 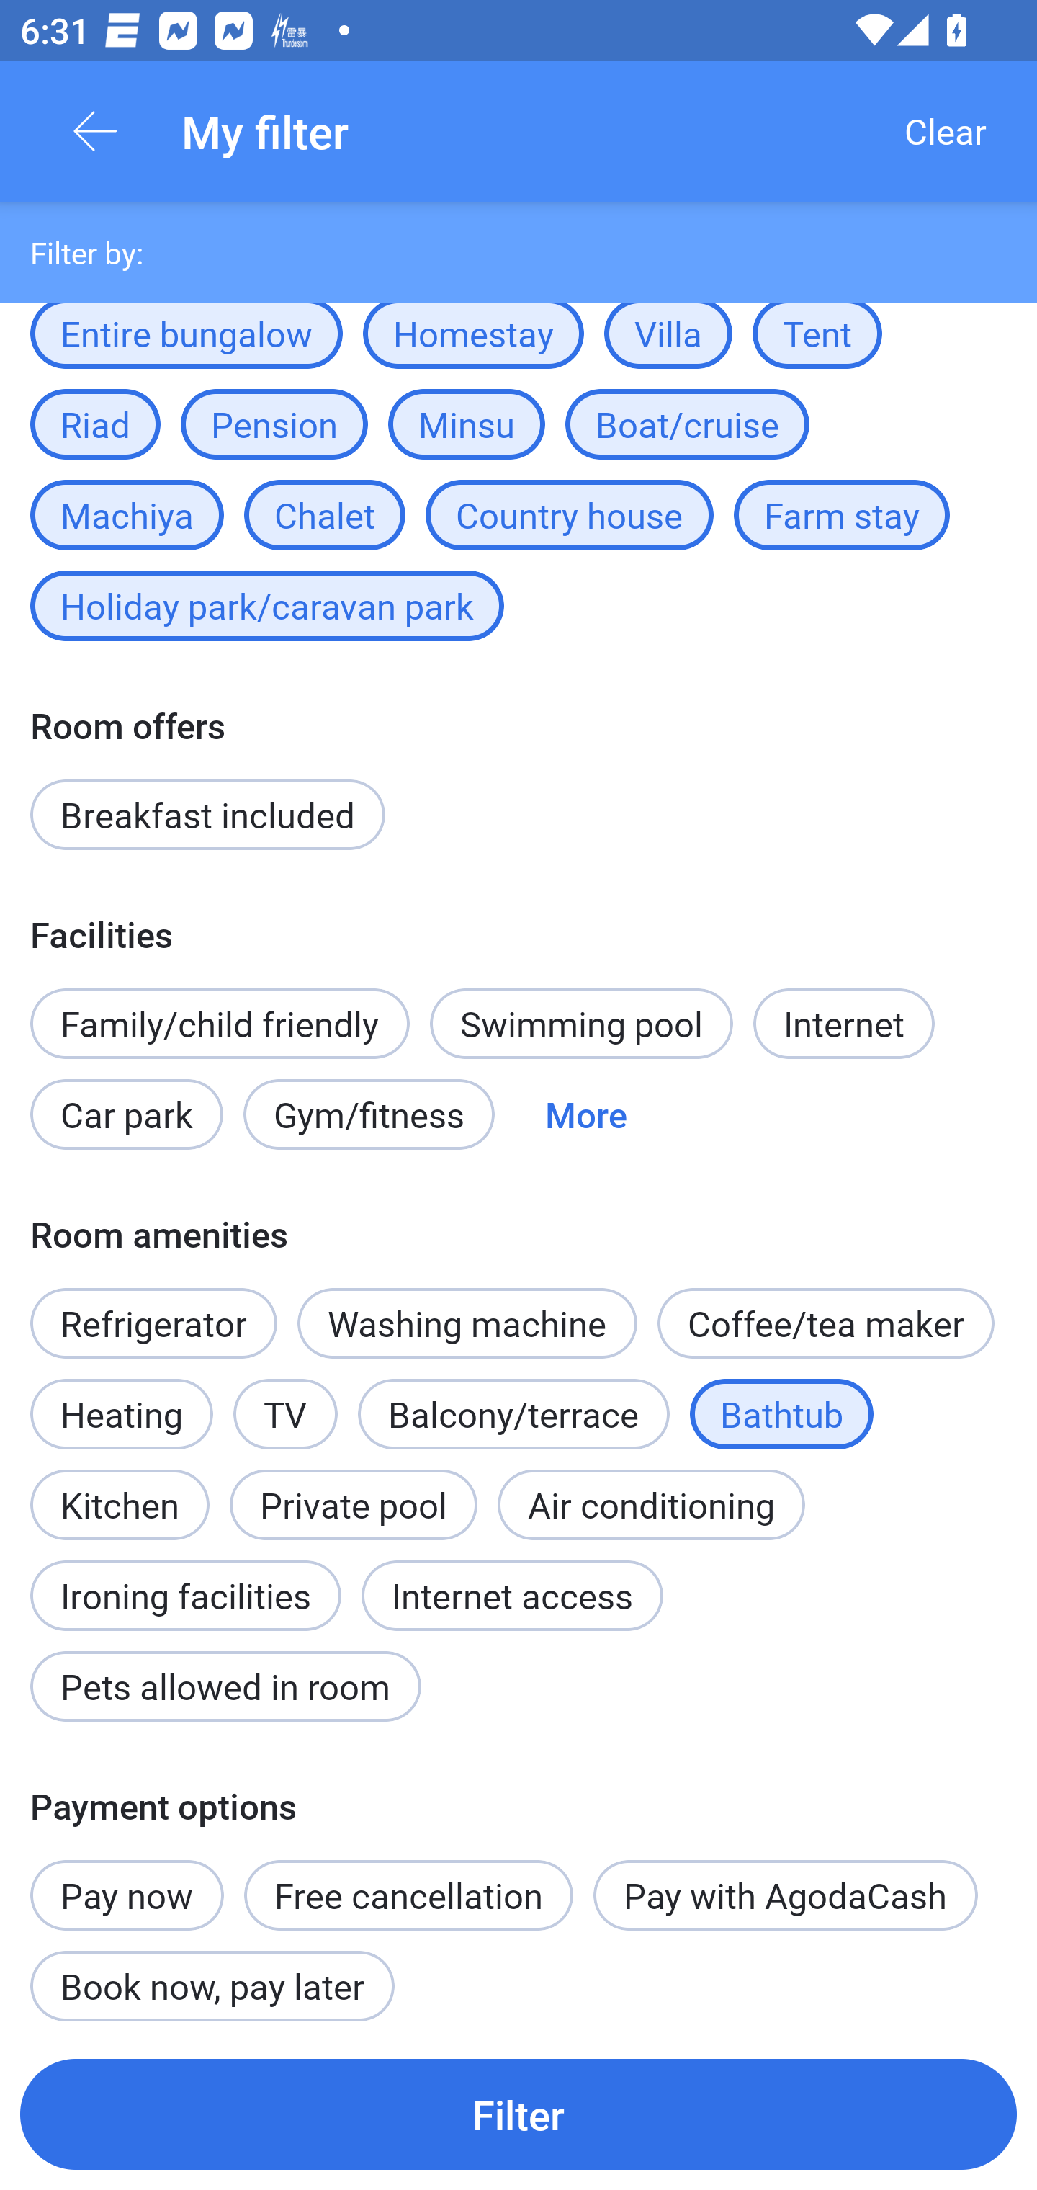 What do you see at coordinates (651, 1506) in the screenshot?
I see `Air conditioning` at bounding box center [651, 1506].